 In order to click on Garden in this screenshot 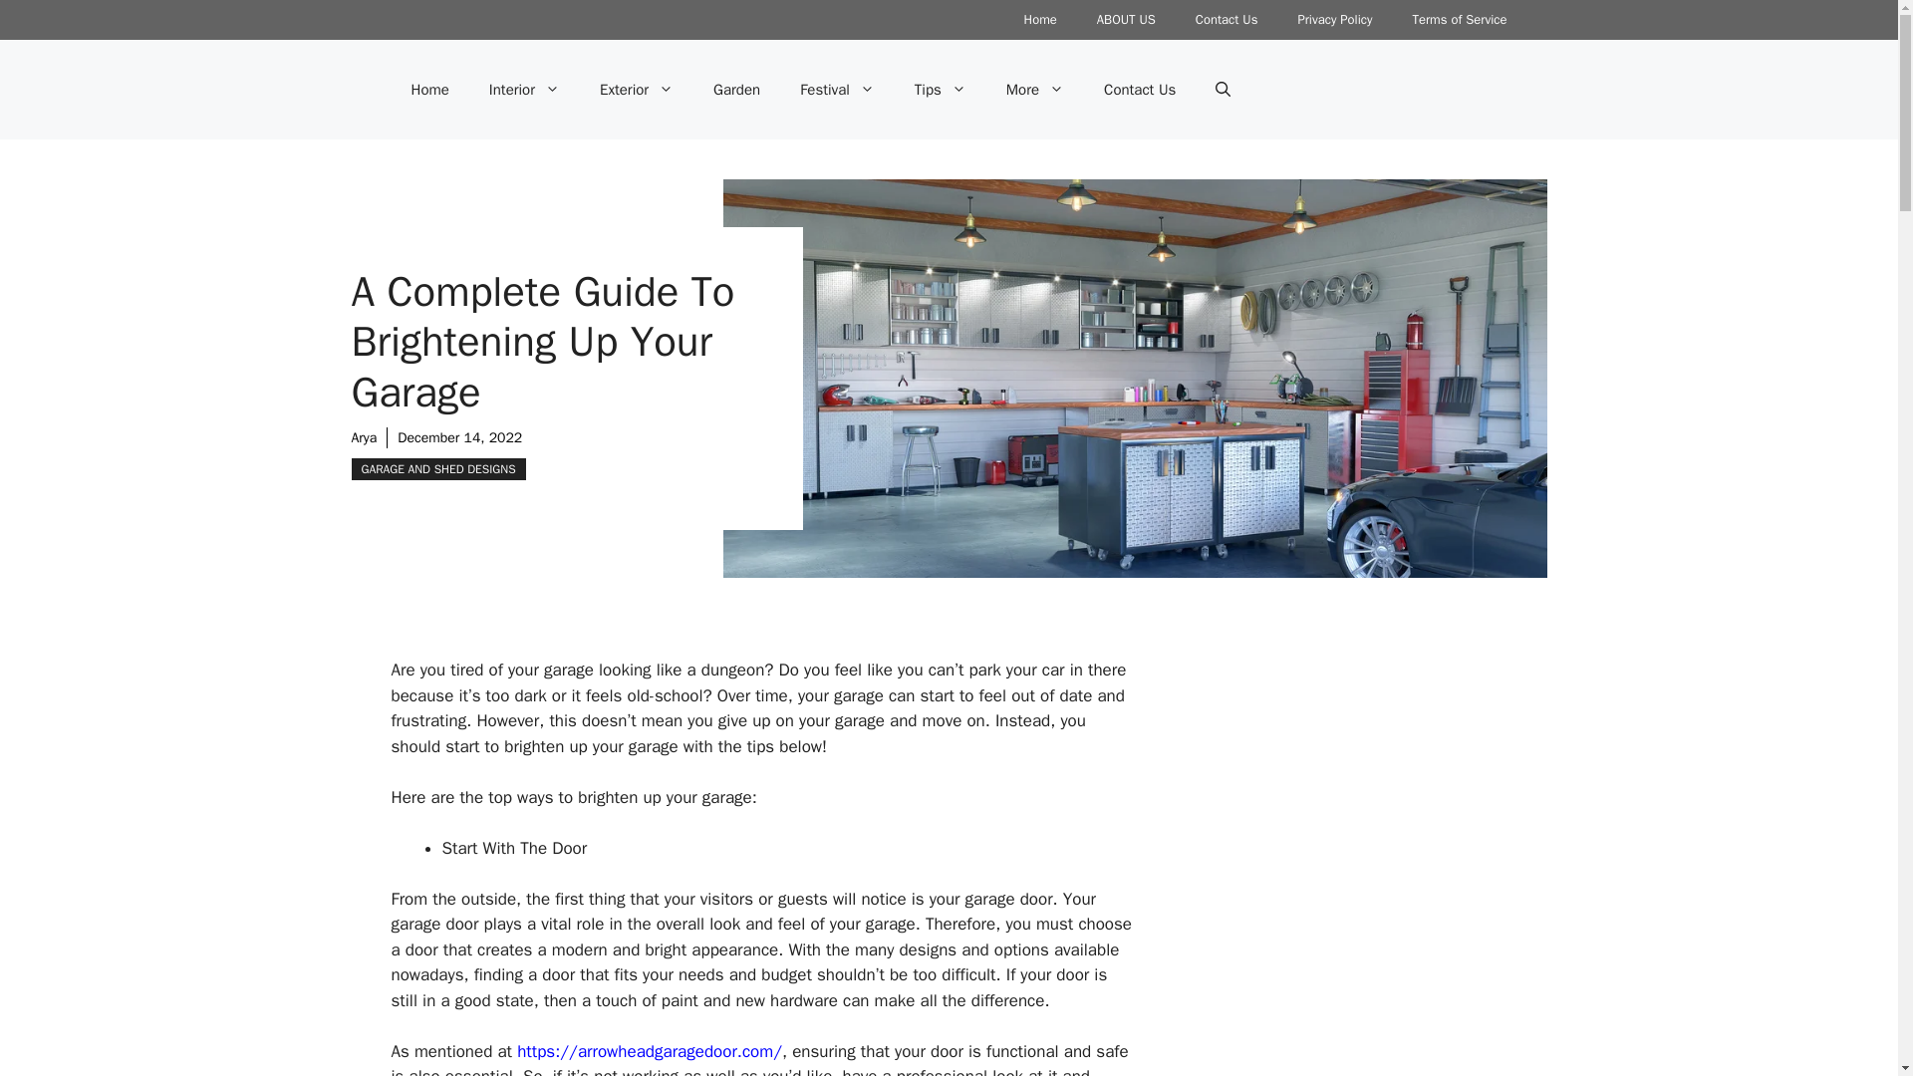, I will do `click(736, 90)`.